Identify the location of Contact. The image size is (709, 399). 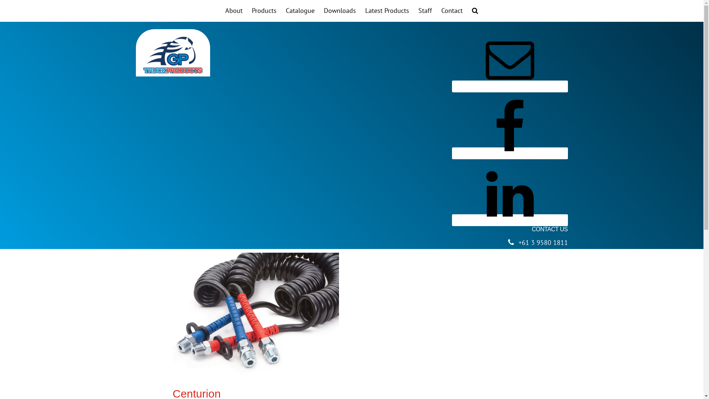
(452, 11).